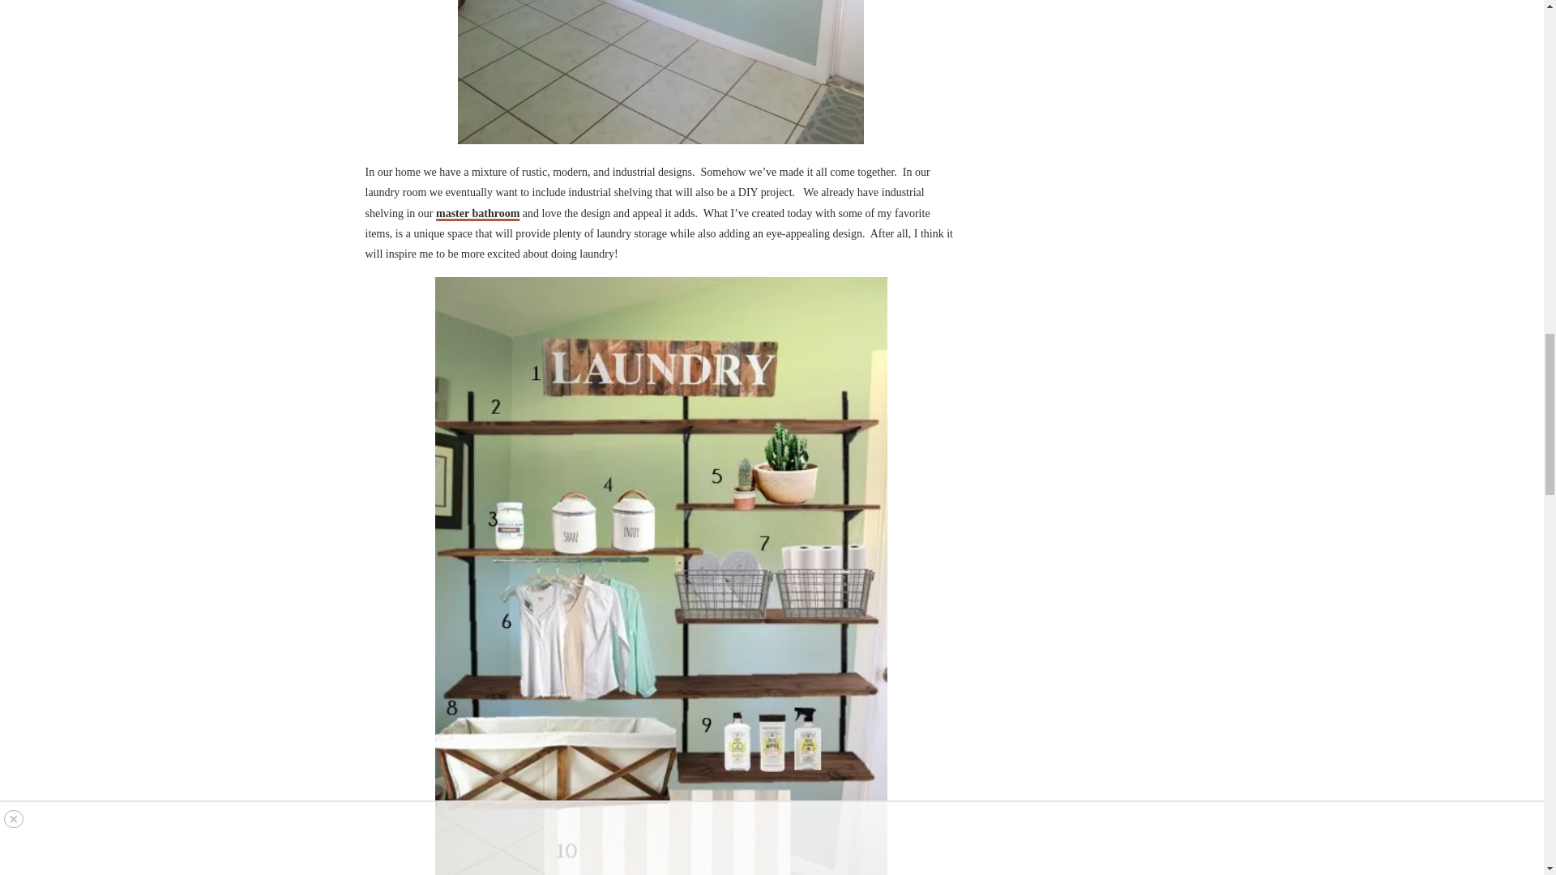 This screenshot has height=875, width=1556. What do you see at coordinates (477, 213) in the screenshot?
I see `master bathroom` at bounding box center [477, 213].